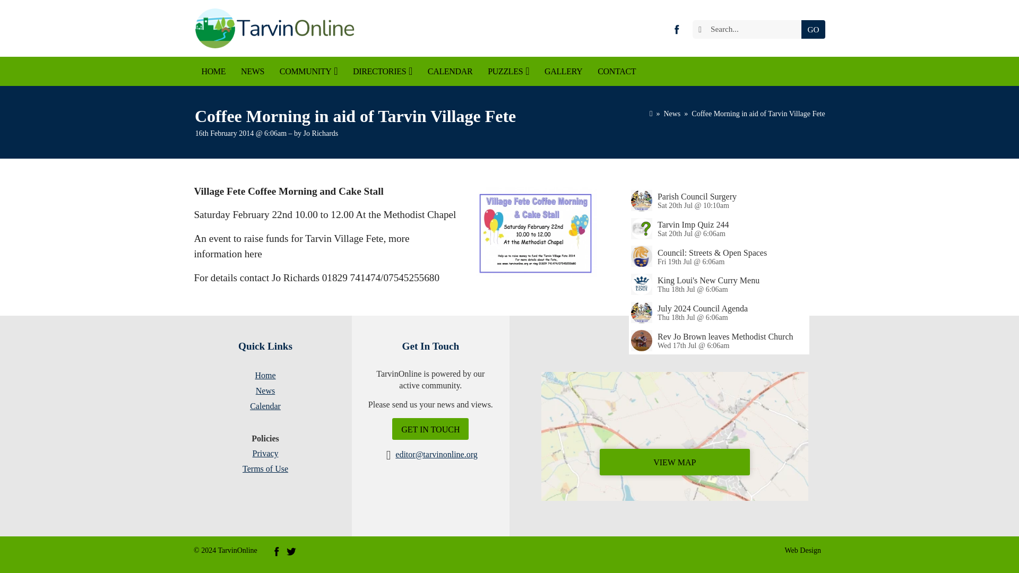 The width and height of the screenshot is (1019, 573). Describe the element at coordinates (813, 29) in the screenshot. I see `GO` at that location.